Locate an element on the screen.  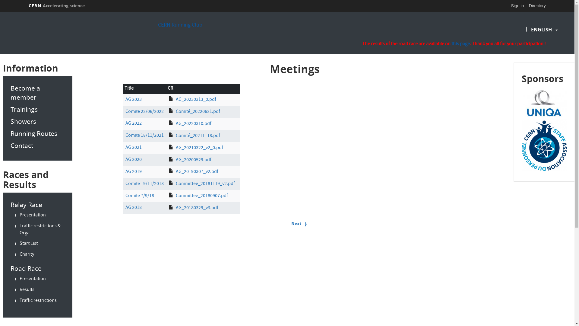
CERN Running Club is located at coordinates (180, 26).